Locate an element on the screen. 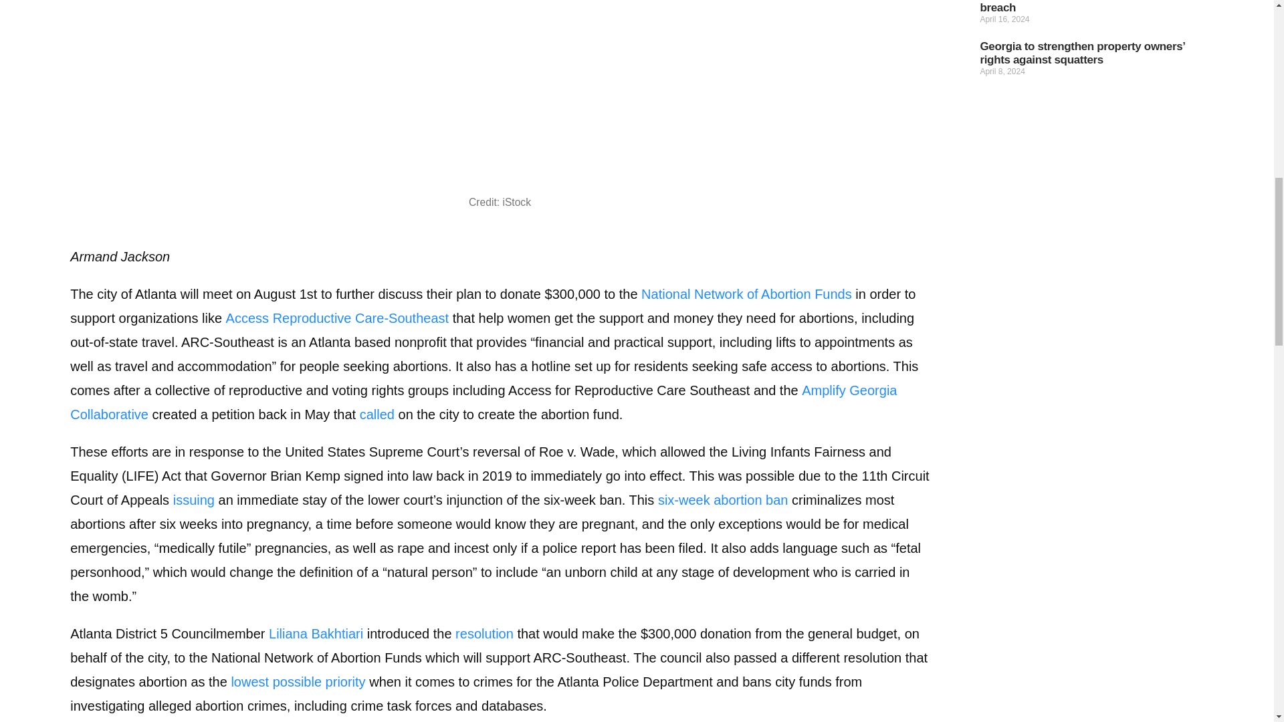 The image size is (1284, 722). issuing is located at coordinates (194, 500).